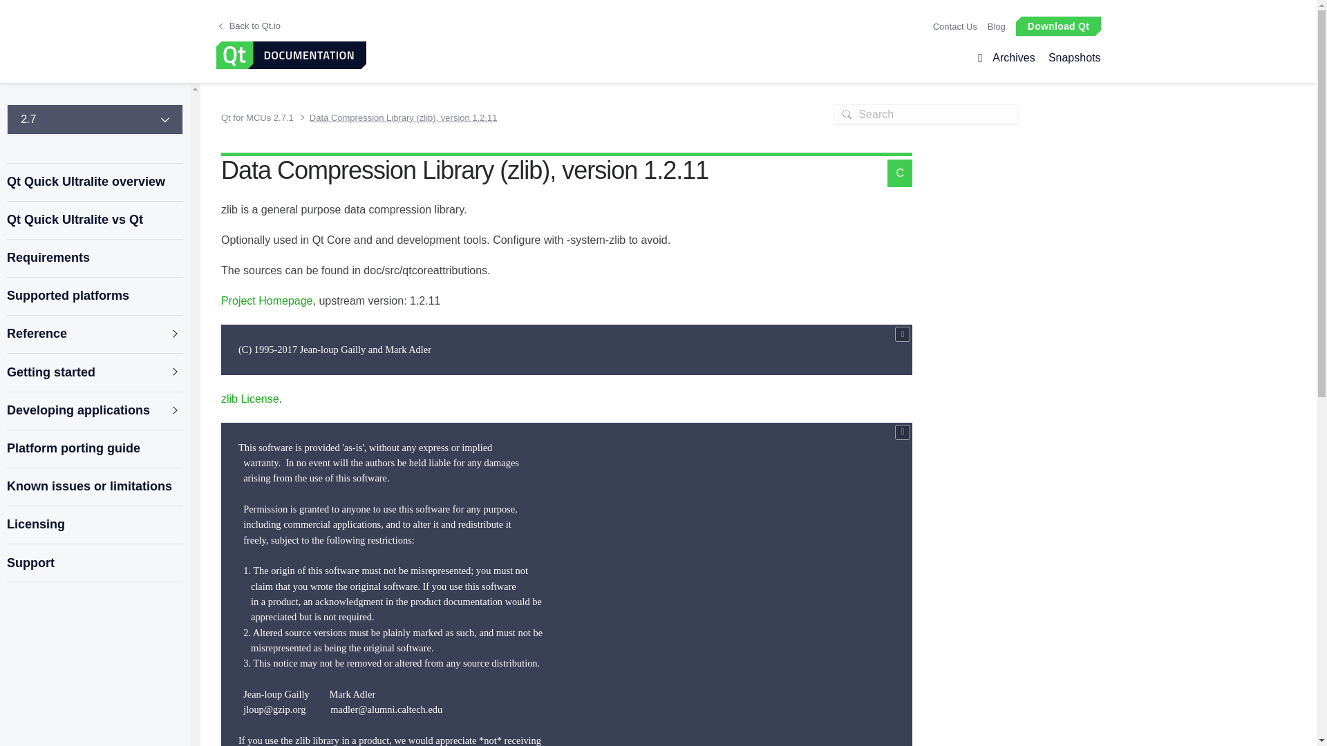 The image size is (1327, 746). What do you see at coordinates (94, 182) in the screenshot?
I see `Qt Quick Ultralite overview` at bounding box center [94, 182].